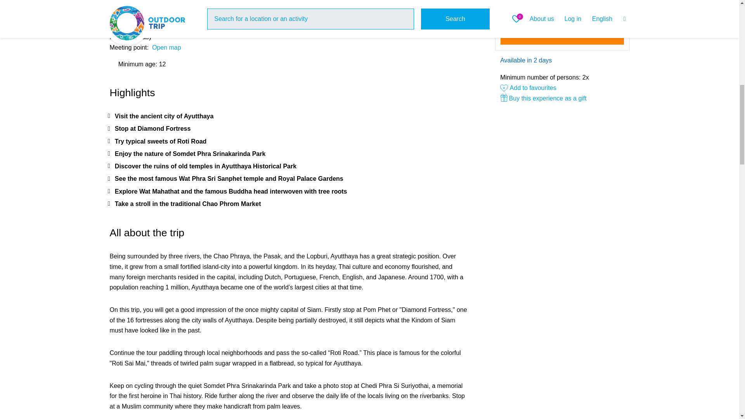 The width and height of the screenshot is (745, 419). Describe the element at coordinates (528, 88) in the screenshot. I see `Add to favourites` at that location.